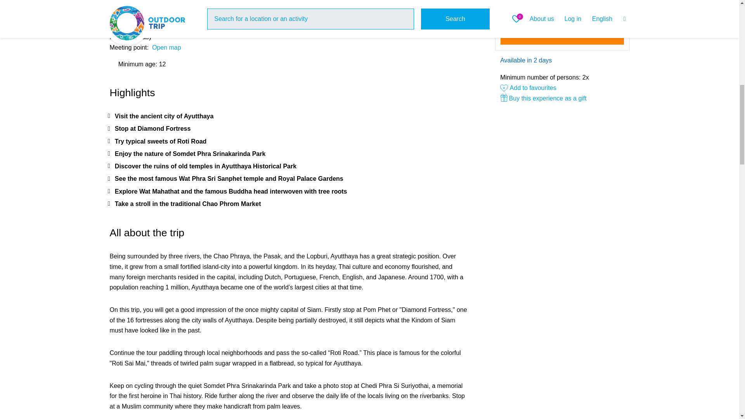 The width and height of the screenshot is (745, 419). Describe the element at coordinates (528, 88) in the screenshot. I see `Add to favourites` at that location.